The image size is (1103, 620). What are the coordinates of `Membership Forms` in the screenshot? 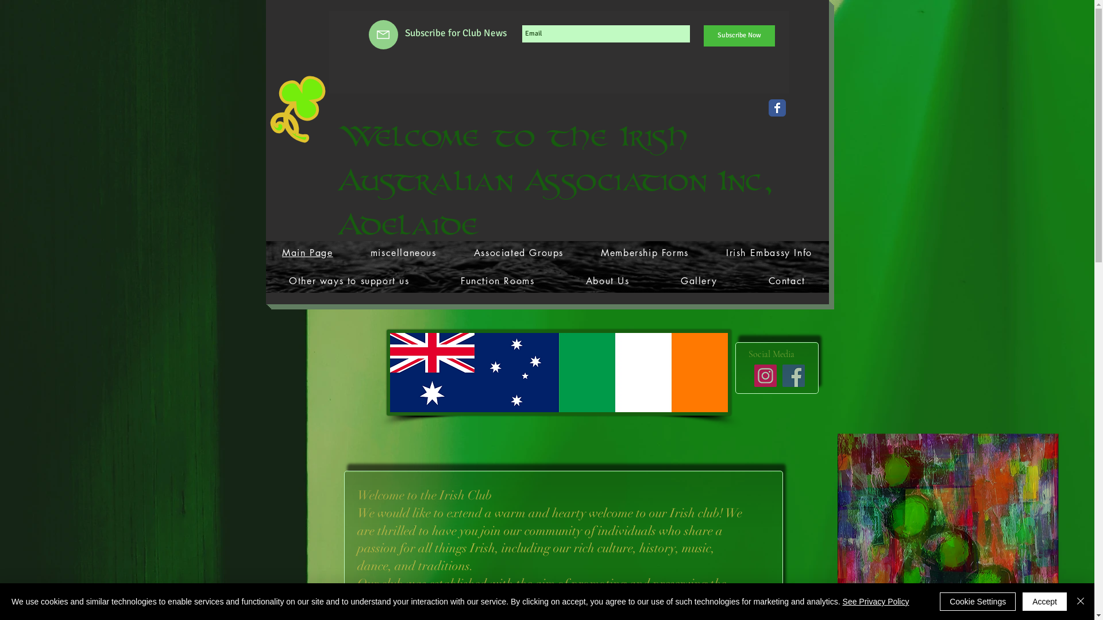 It's located at (645, 253).